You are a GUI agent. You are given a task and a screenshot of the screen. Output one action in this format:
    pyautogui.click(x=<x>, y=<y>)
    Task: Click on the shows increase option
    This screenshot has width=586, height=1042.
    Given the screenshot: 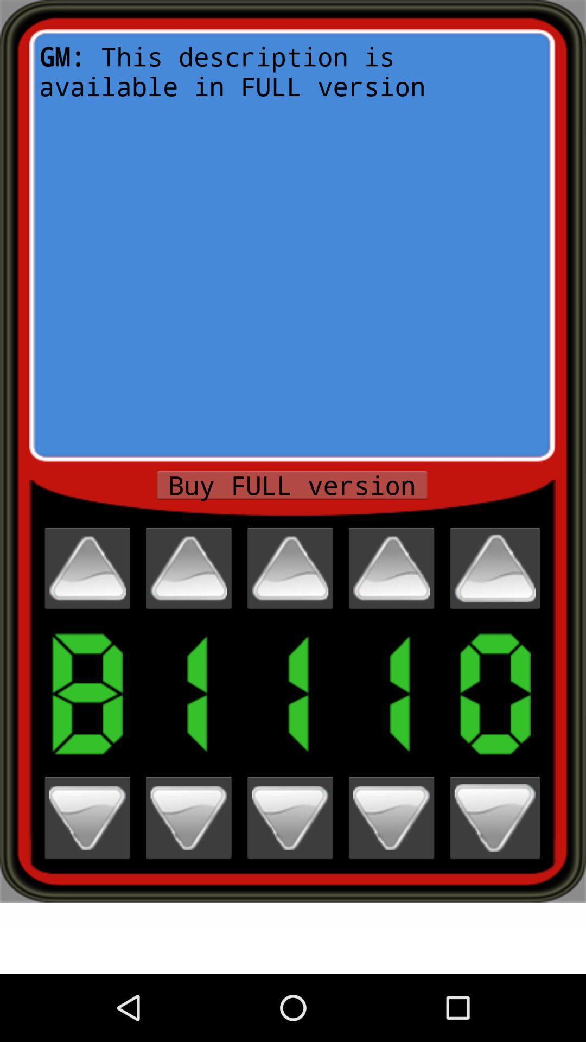 What is the action you would take?
    pyautogui.click(x=87, y=568)
    